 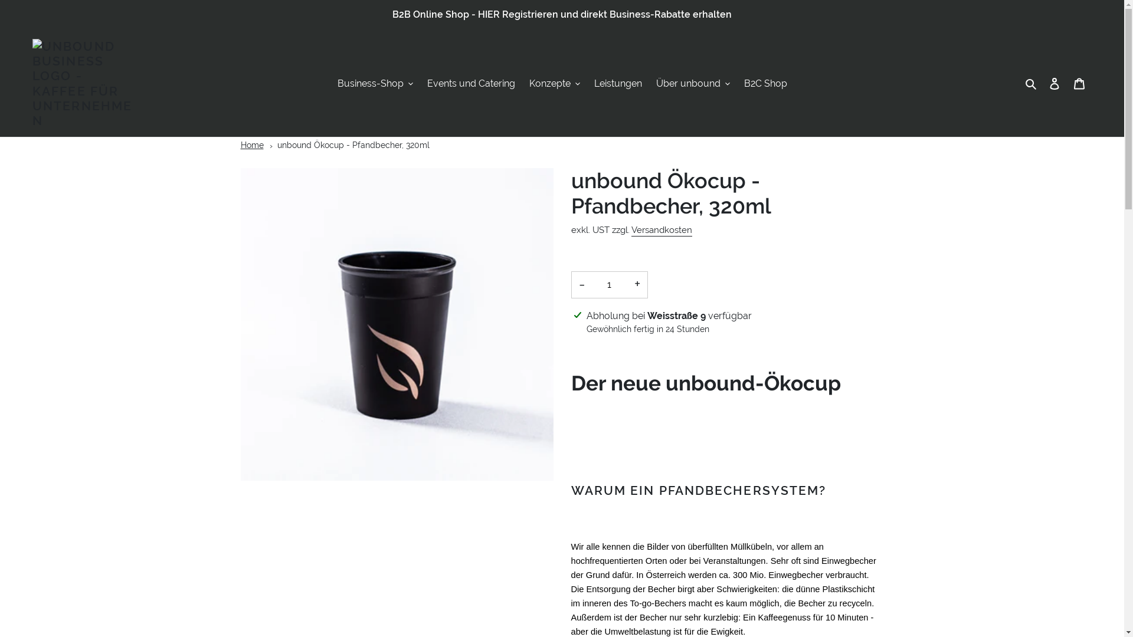 I want to click on Warenkorb, so click(x=1079, y=84).